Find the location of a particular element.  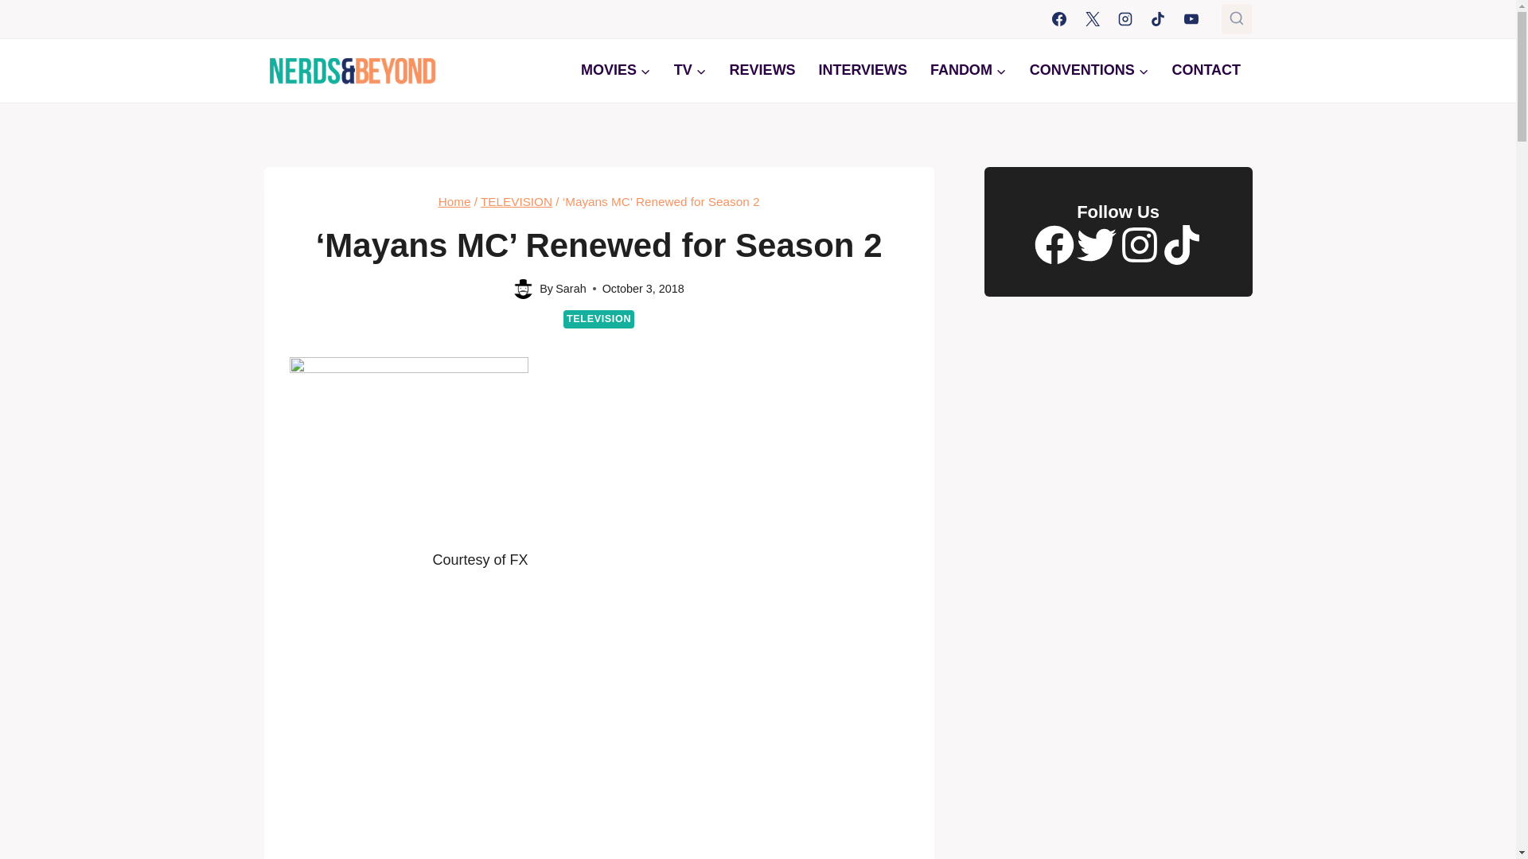

MOVIES is located at coordinates (616, 70).